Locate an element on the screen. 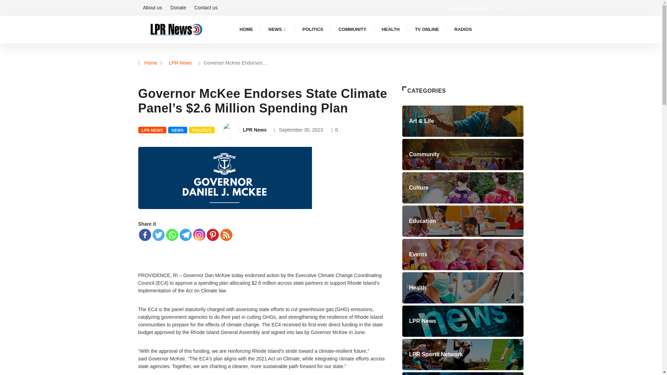 The width and height of the screenshot is (667, 375). Instagram is located at coordinates (199, 235).